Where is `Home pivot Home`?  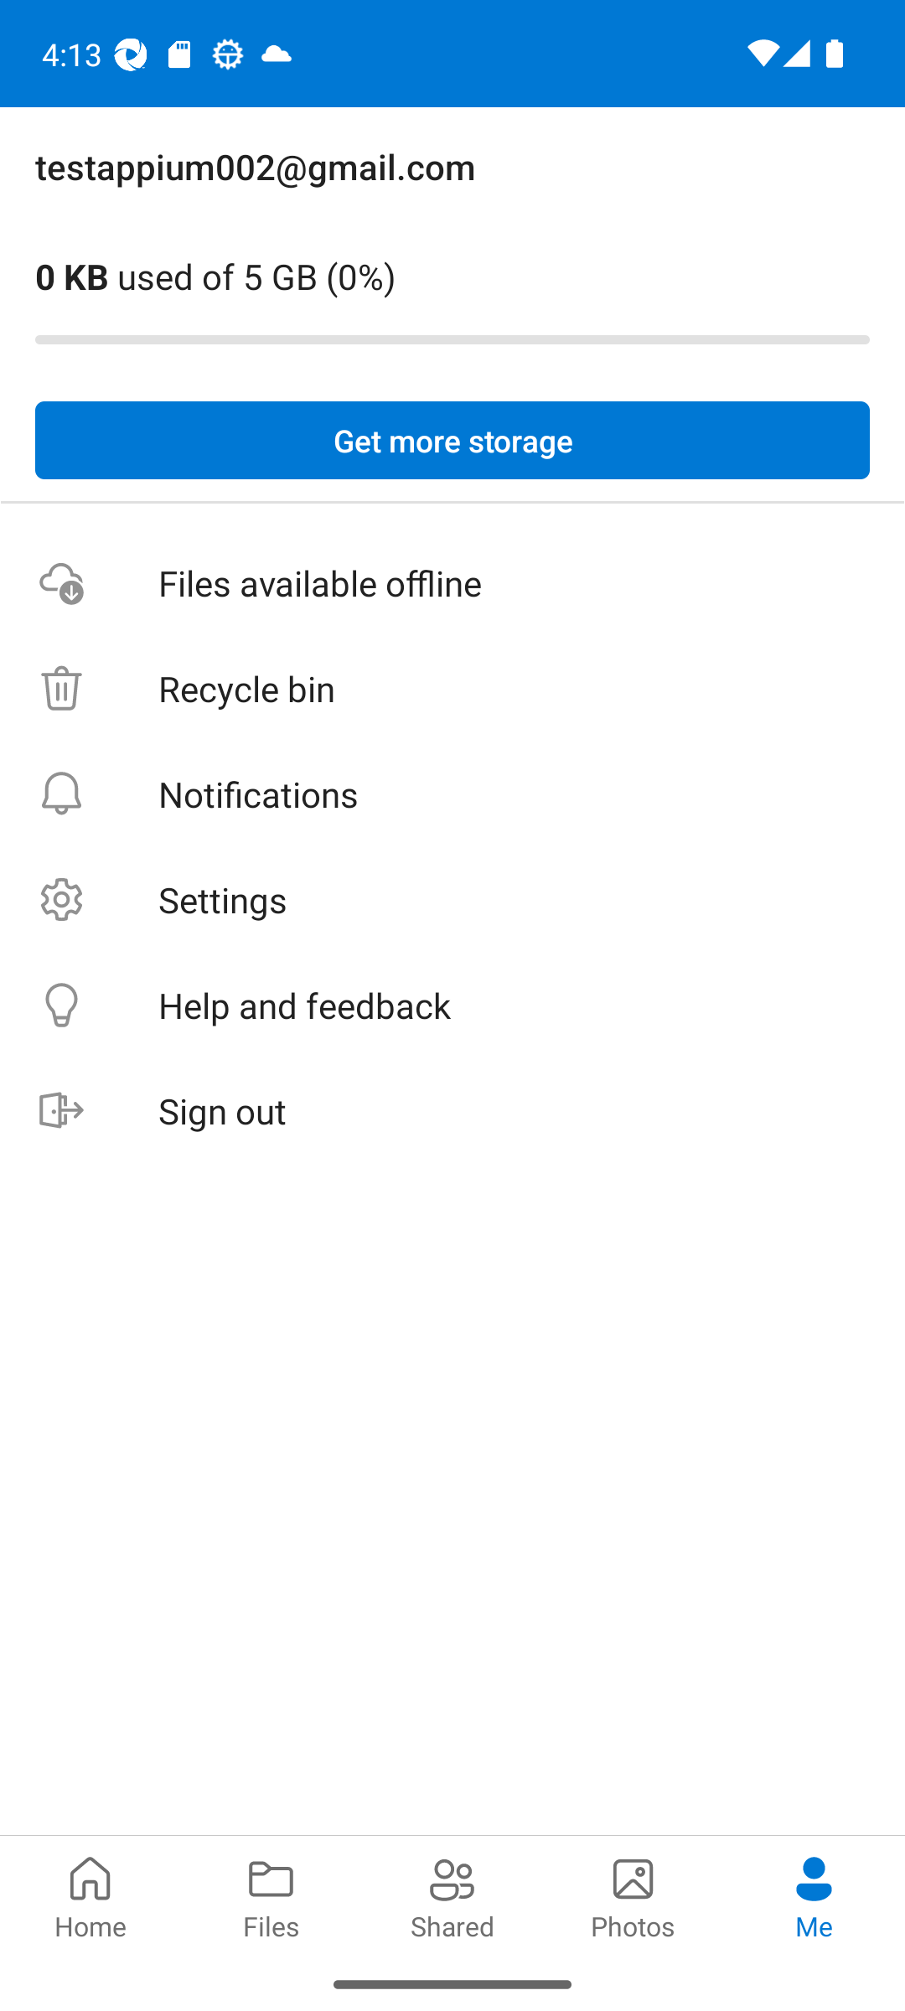
Home pivot Home is located at coordinates (90, 1895).